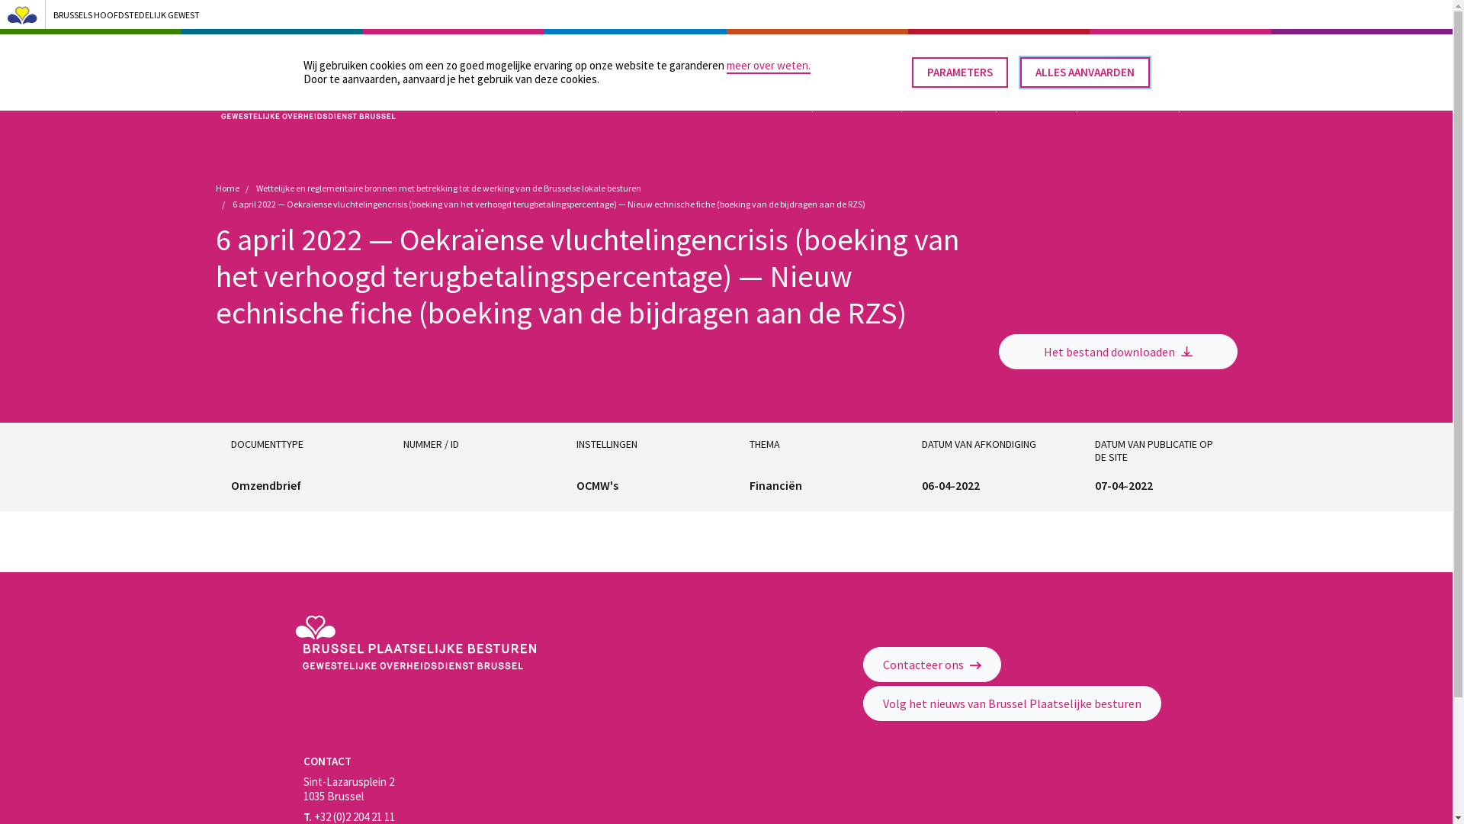 This screenshot has width=1464, height=824. I want to click on Effectuer une recherche, so click(1217, 57).